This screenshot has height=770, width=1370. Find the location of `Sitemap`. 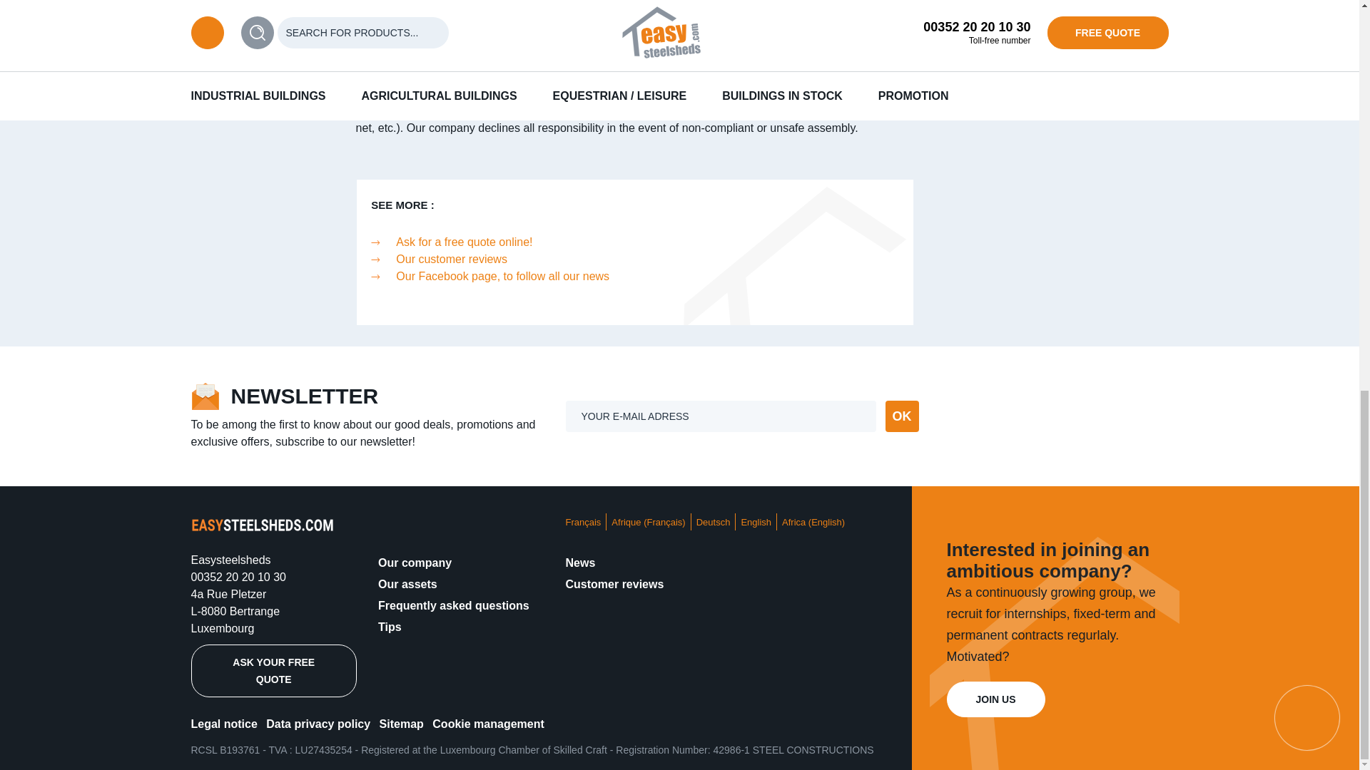

Sitemap is located at coordinates (401, 723).